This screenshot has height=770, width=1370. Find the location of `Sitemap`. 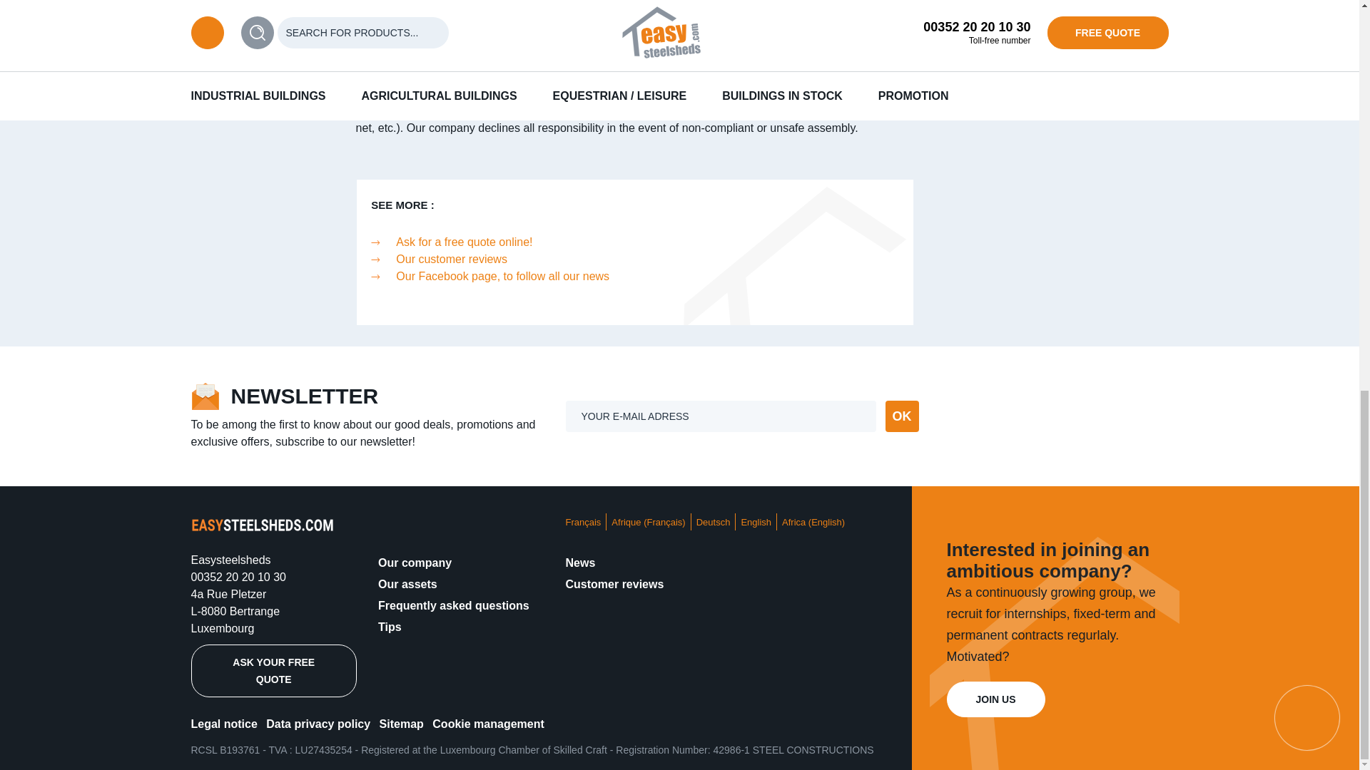

Sitemap is located at coordinates (401, 723).